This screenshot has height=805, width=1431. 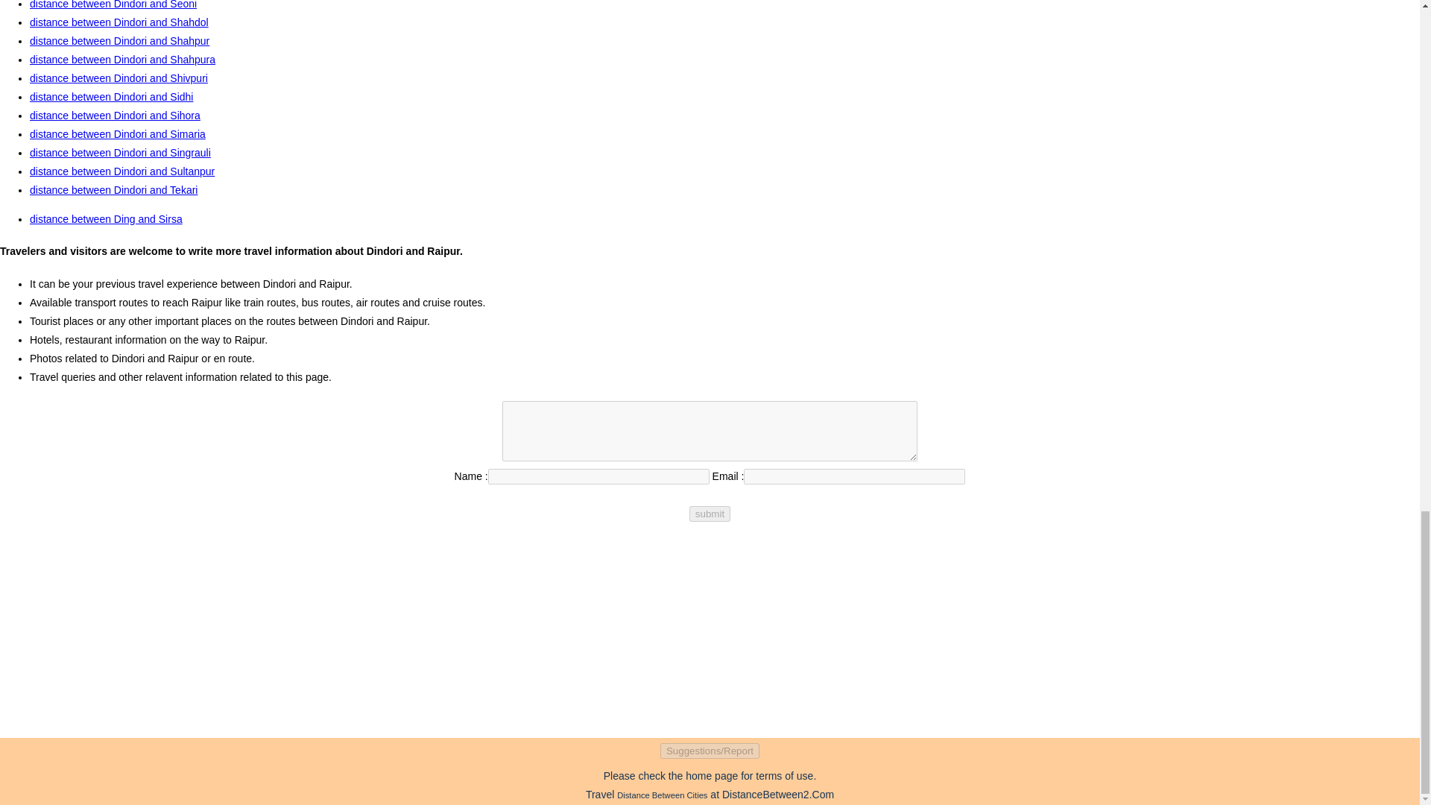 I want to click on distance between Dindori and Shahpura, so click(x=122, y=60).